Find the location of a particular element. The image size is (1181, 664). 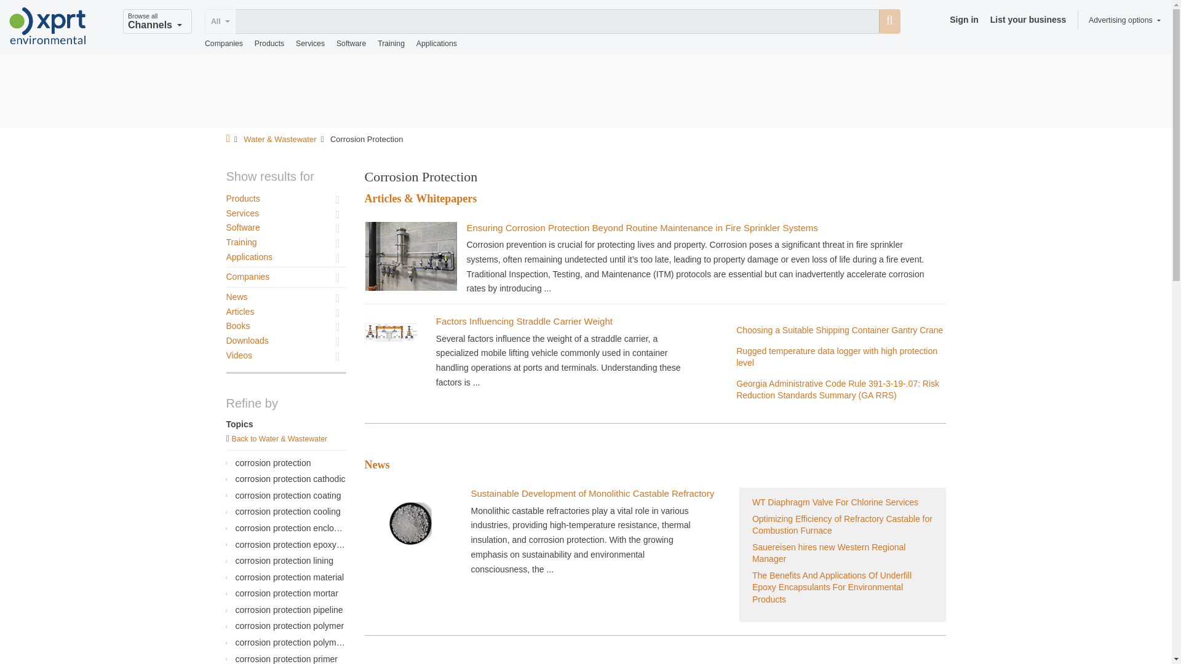

Logo Environmental XPRT is located at coordinates (48, 26).